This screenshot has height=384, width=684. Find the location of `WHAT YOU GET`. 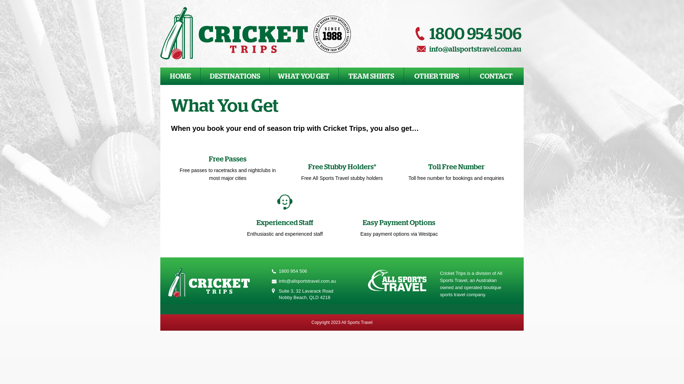

WHAT YOU GET is located at coordinates (304, 76).